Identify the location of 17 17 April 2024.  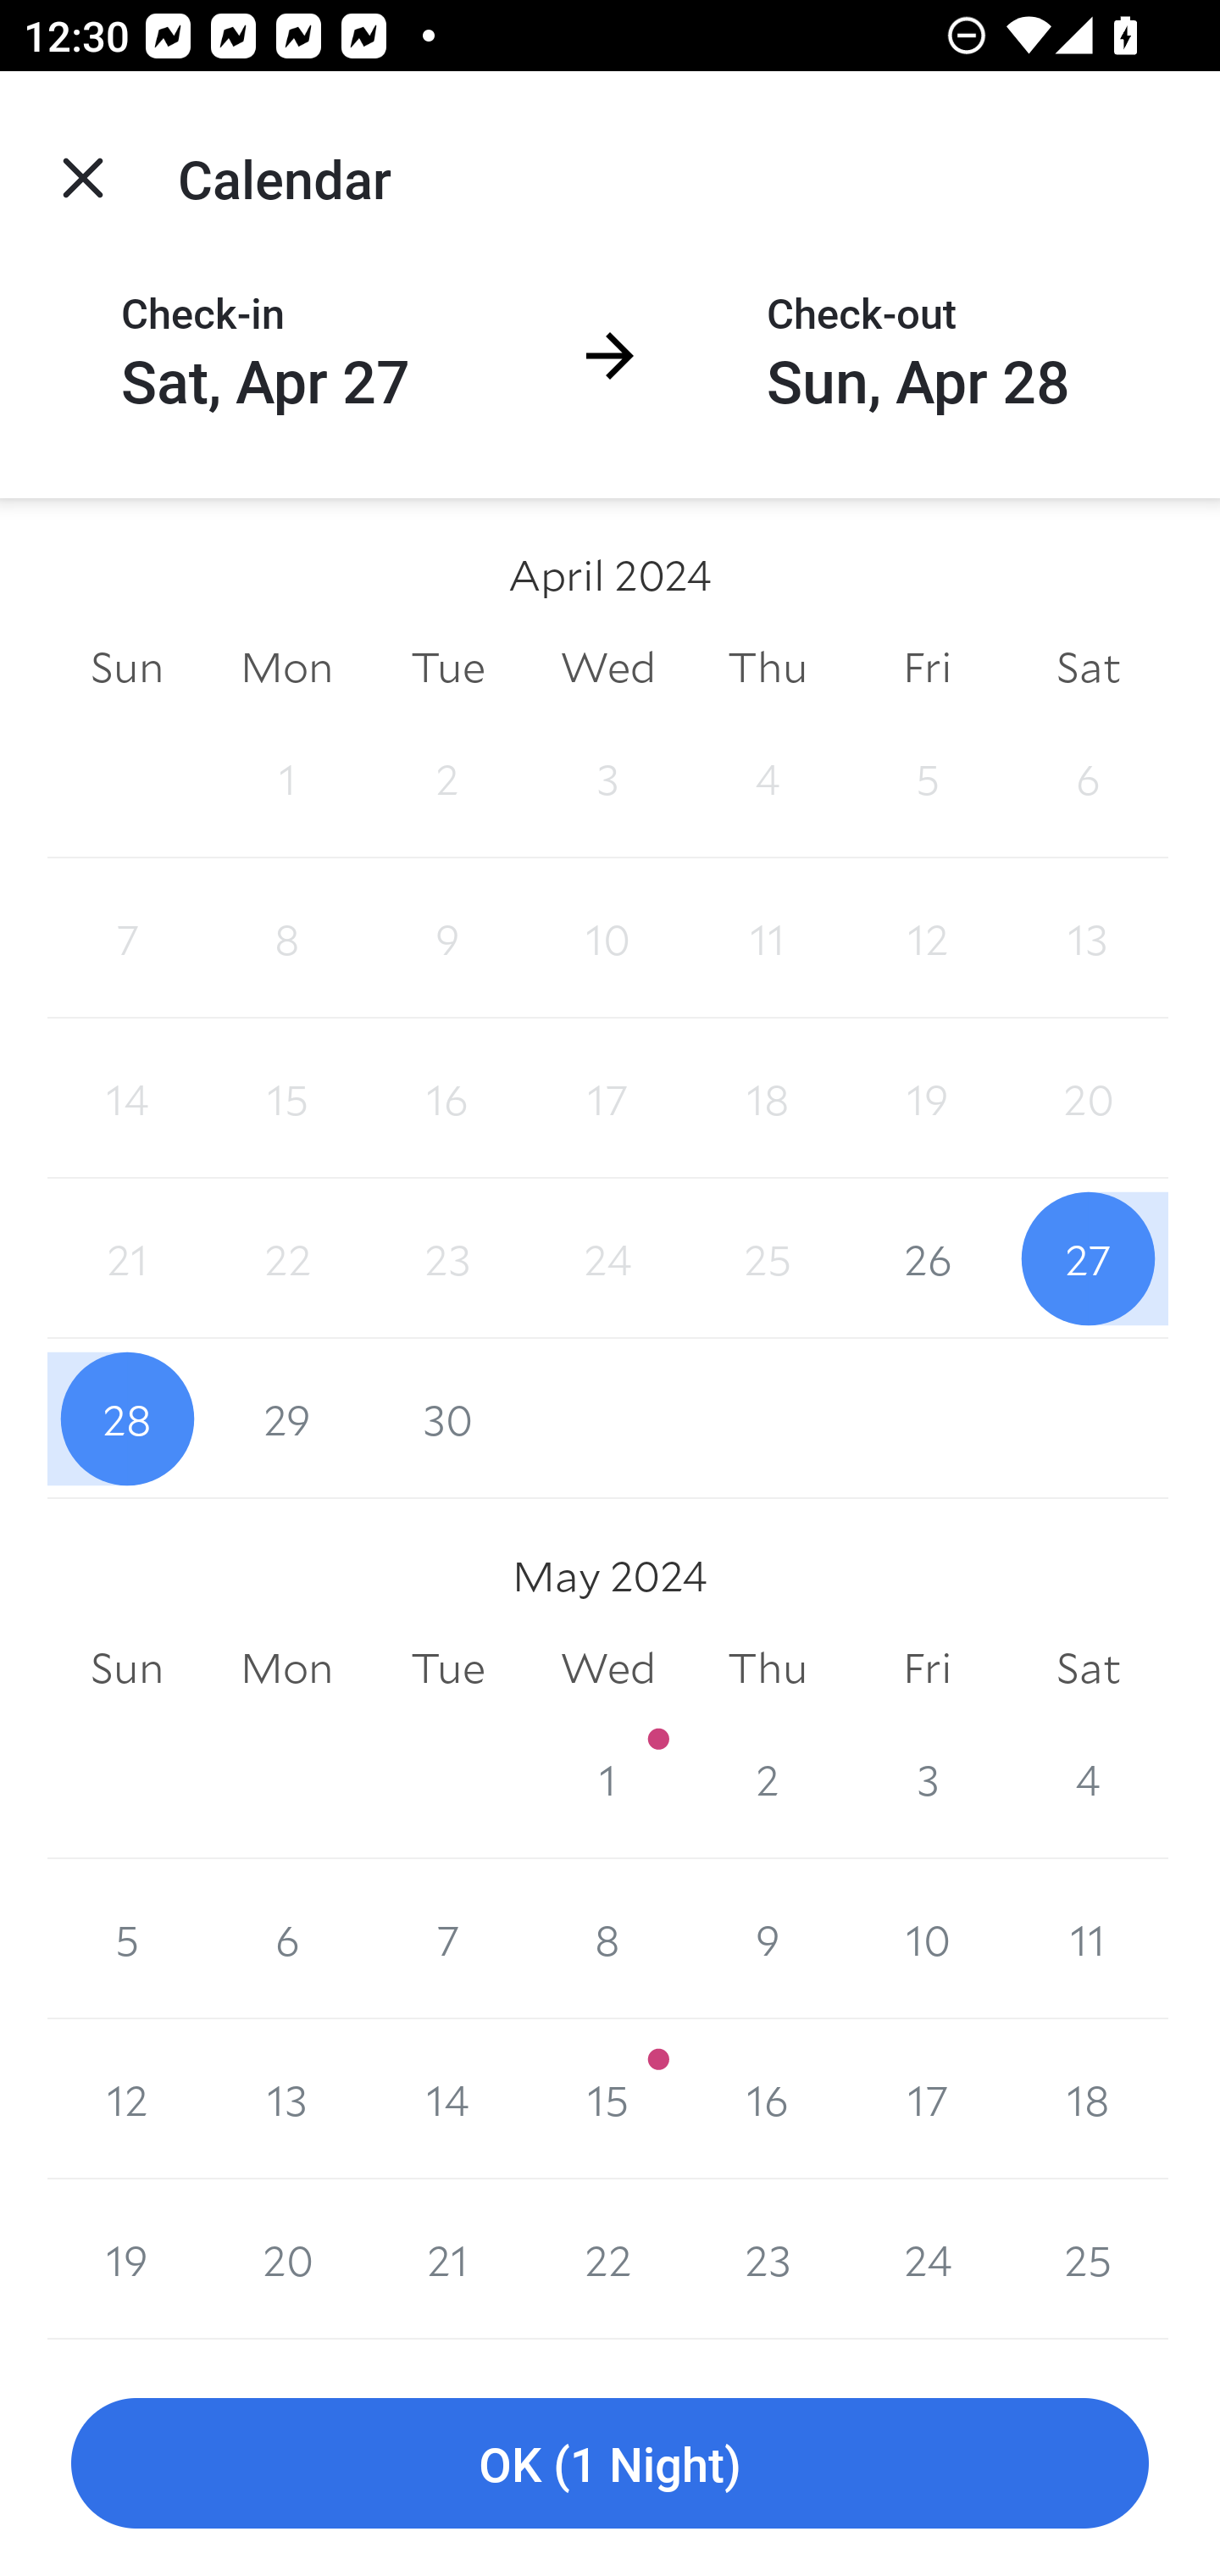
(608, 1098).